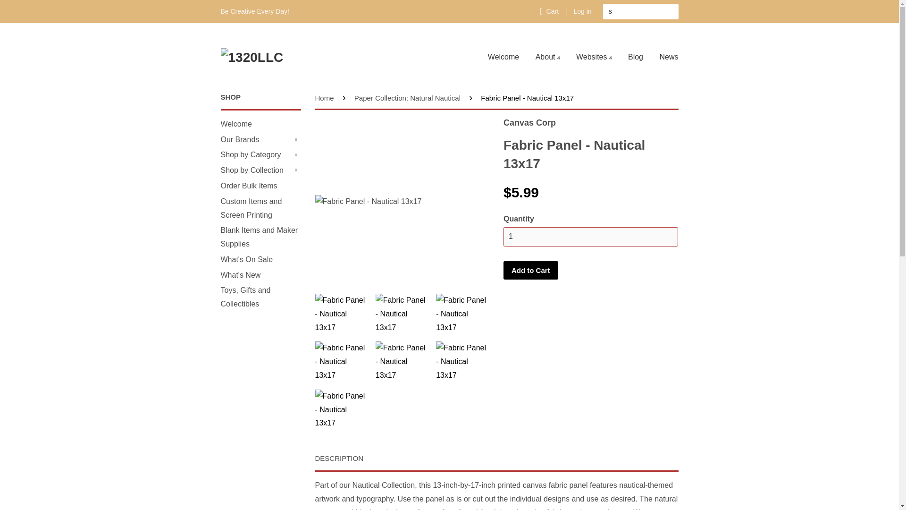 Image resolution: width=906 pixels, height=510 pixels. I want to click on Cart, so click(549, 11).